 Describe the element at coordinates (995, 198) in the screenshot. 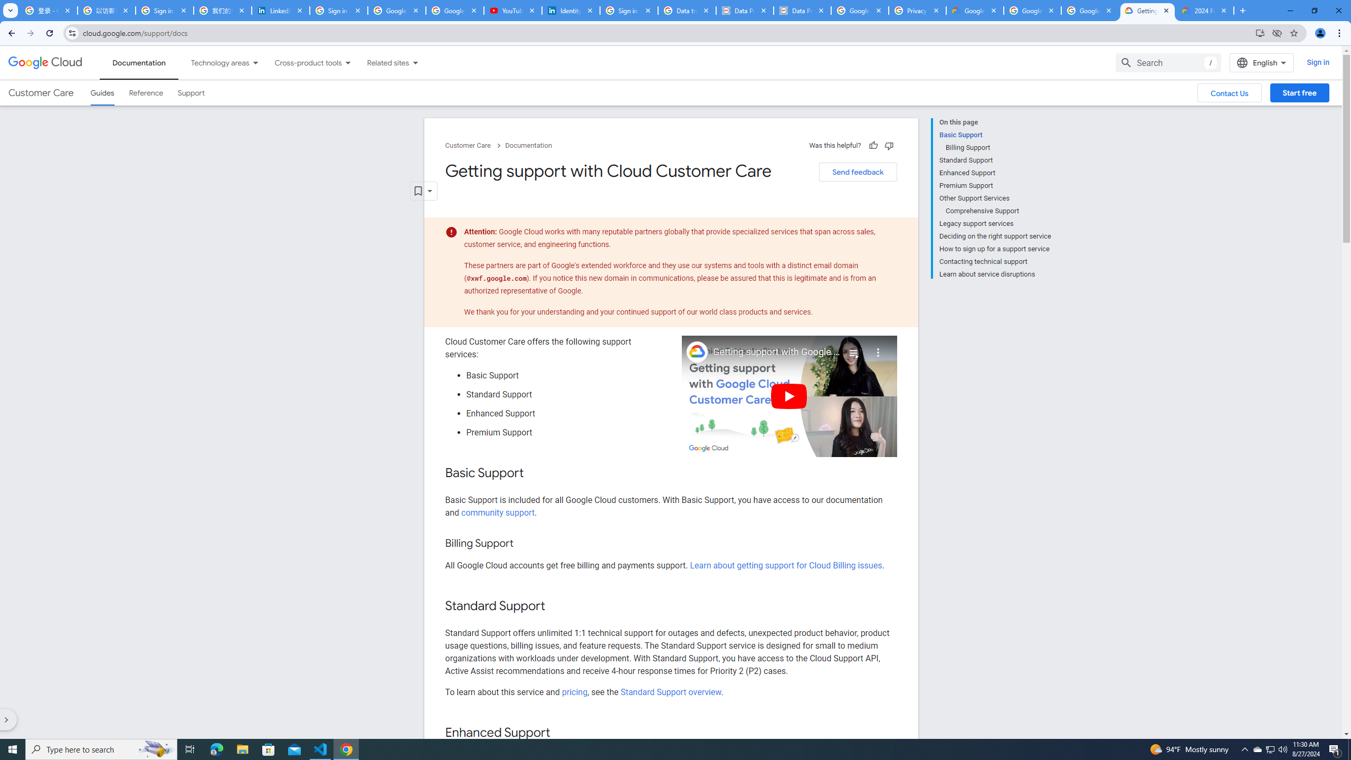

I see `Other Support Services` at that location.